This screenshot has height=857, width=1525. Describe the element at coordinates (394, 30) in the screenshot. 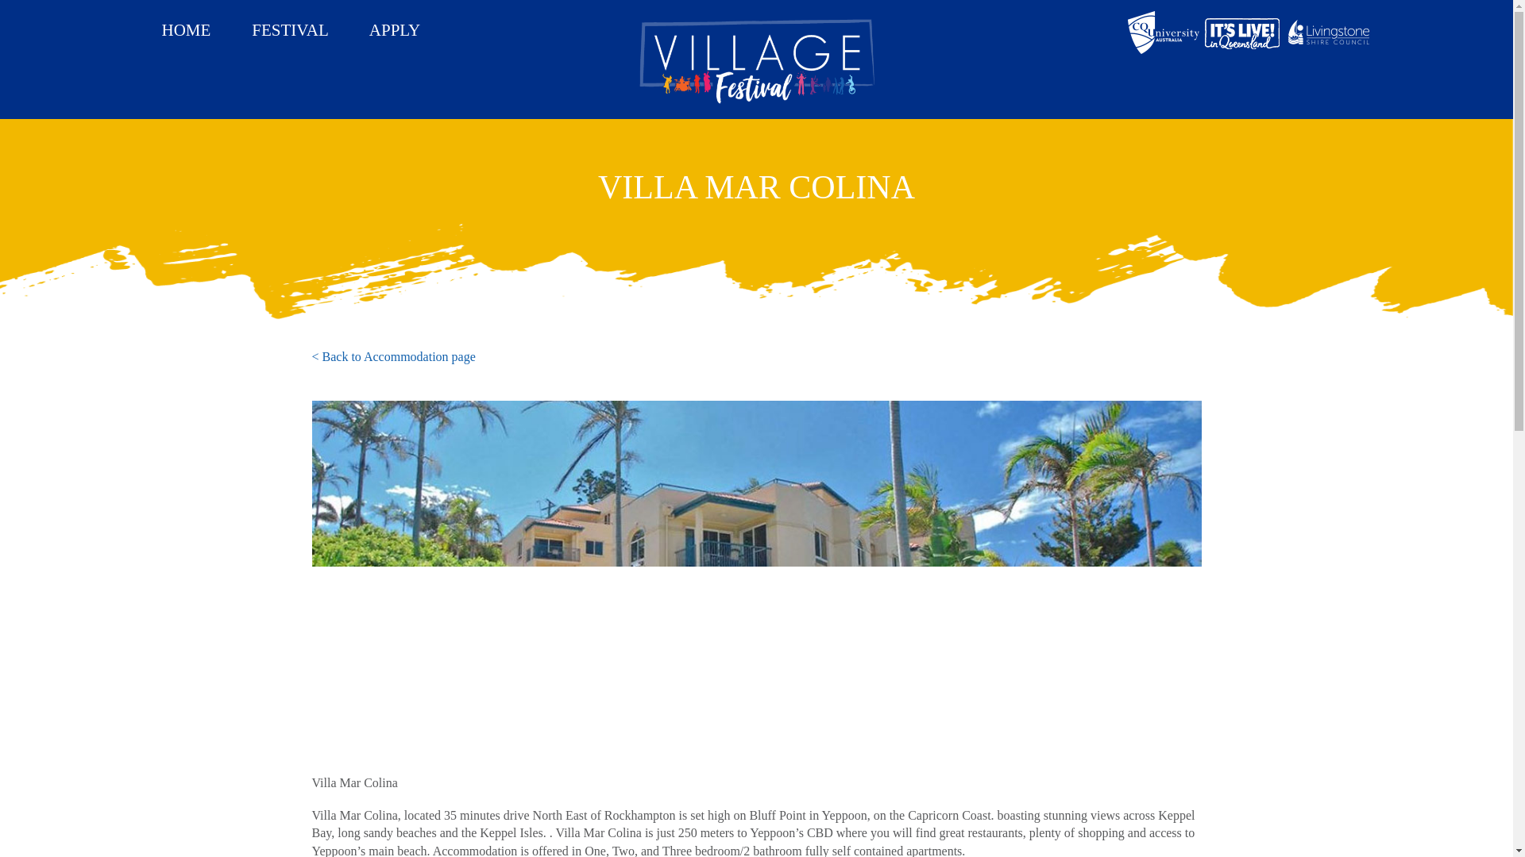

I see `APPLY` at that location.